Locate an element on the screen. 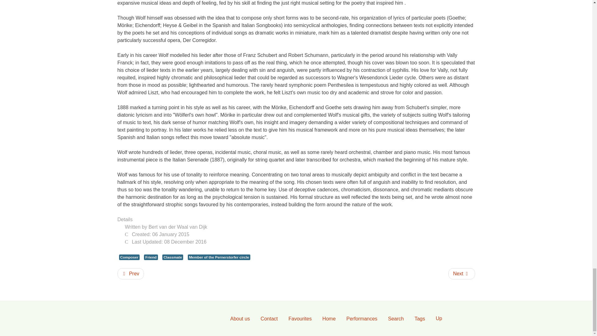  Contact is located at coordinates (269, 319).